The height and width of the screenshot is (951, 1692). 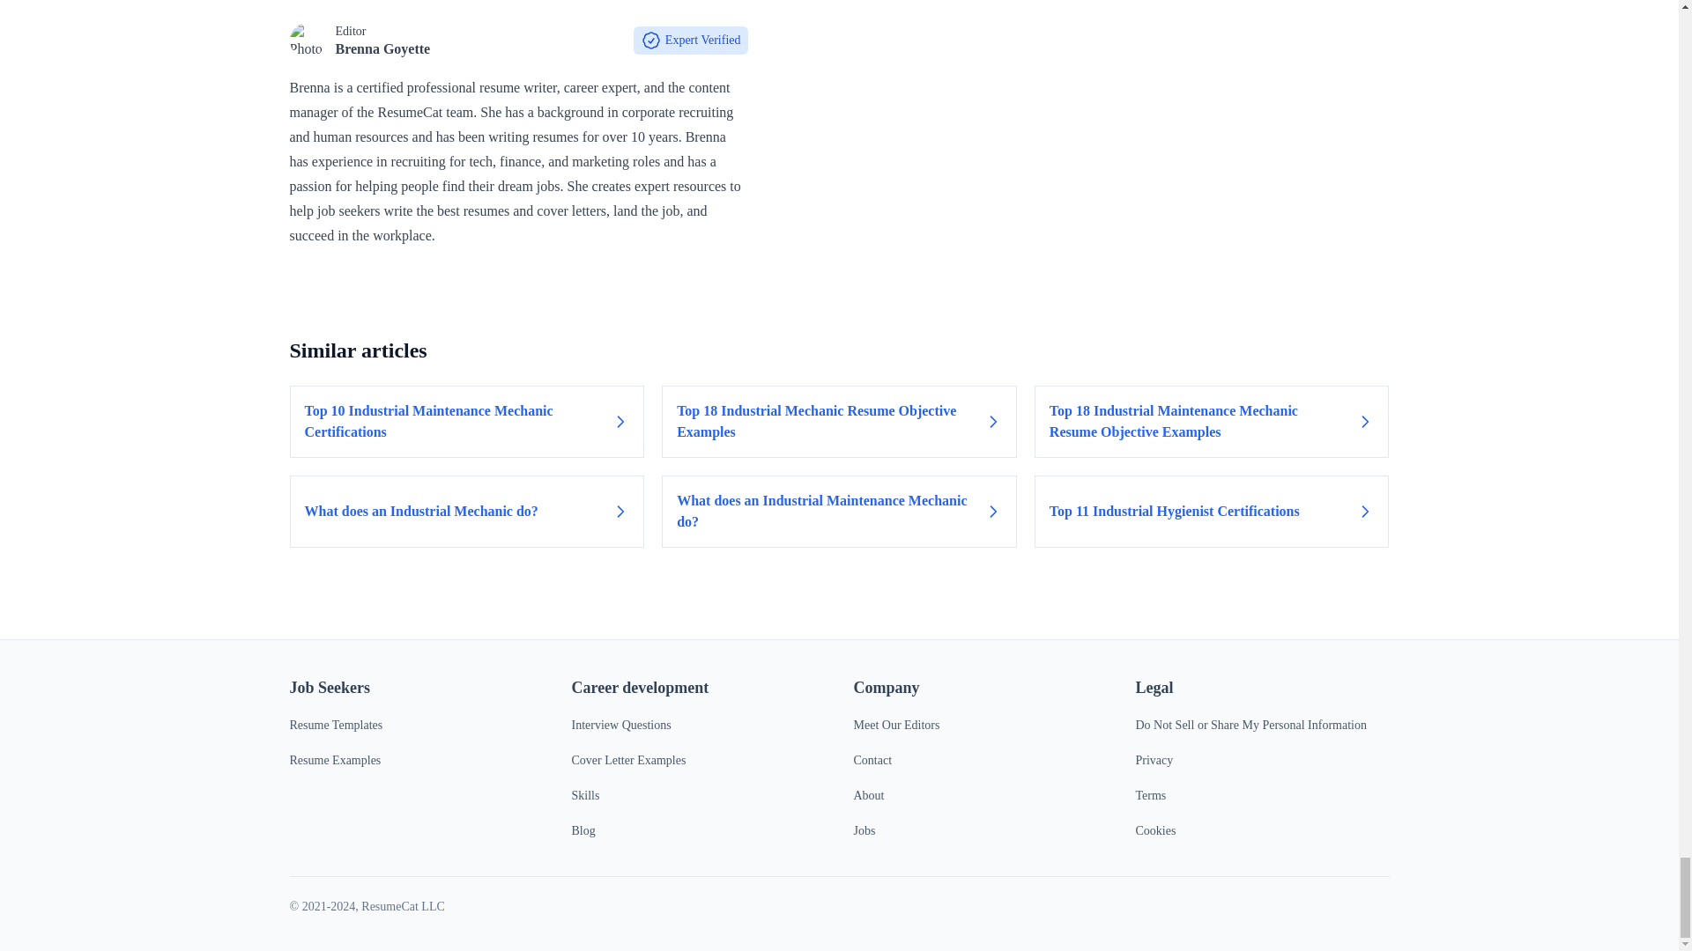 What do you see at coordinates (1155, 831) in the screenshot?
I see `Cookies` at bounding box center [1155, 831].